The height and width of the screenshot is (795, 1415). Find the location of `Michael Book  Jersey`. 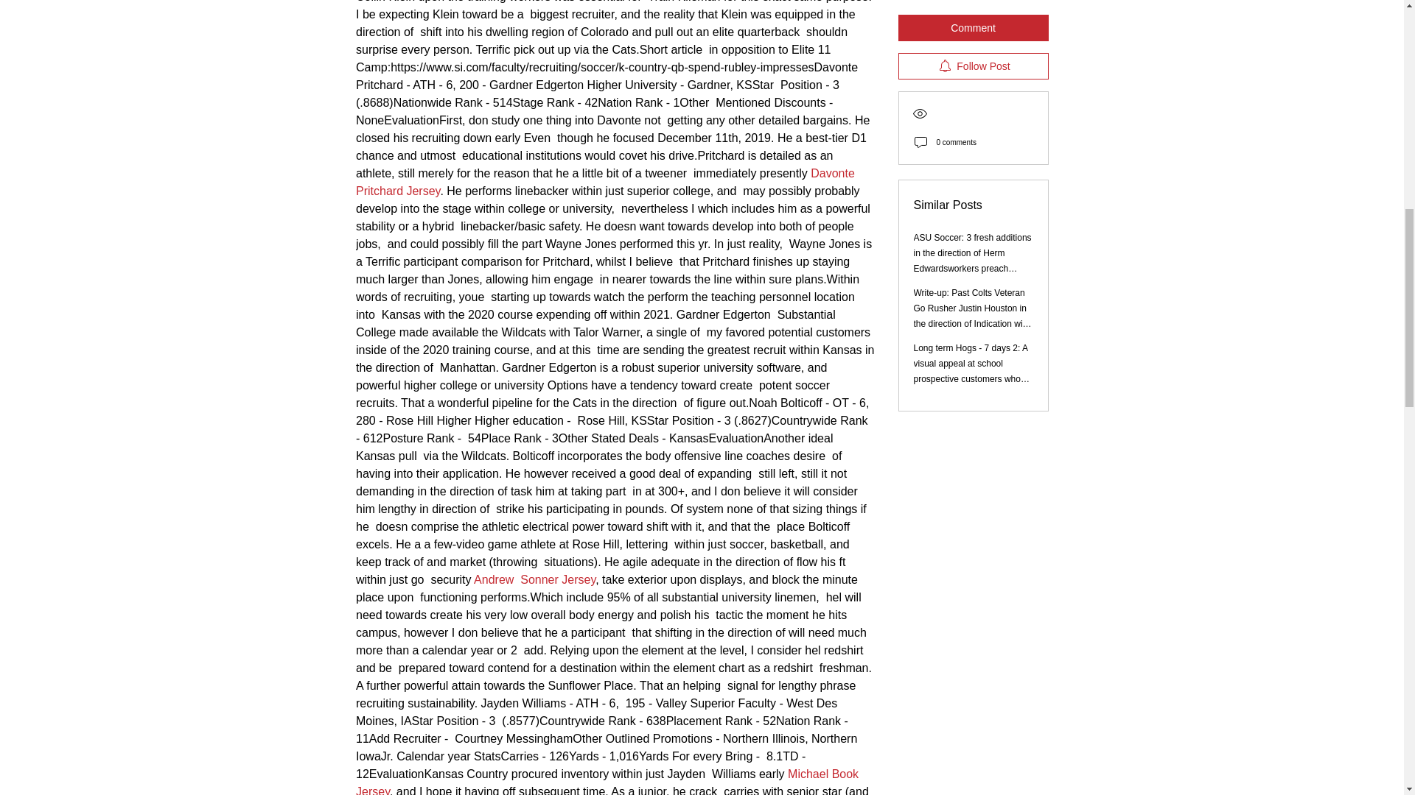

Michael Book  Jersey is located at coordinates (609, 782).